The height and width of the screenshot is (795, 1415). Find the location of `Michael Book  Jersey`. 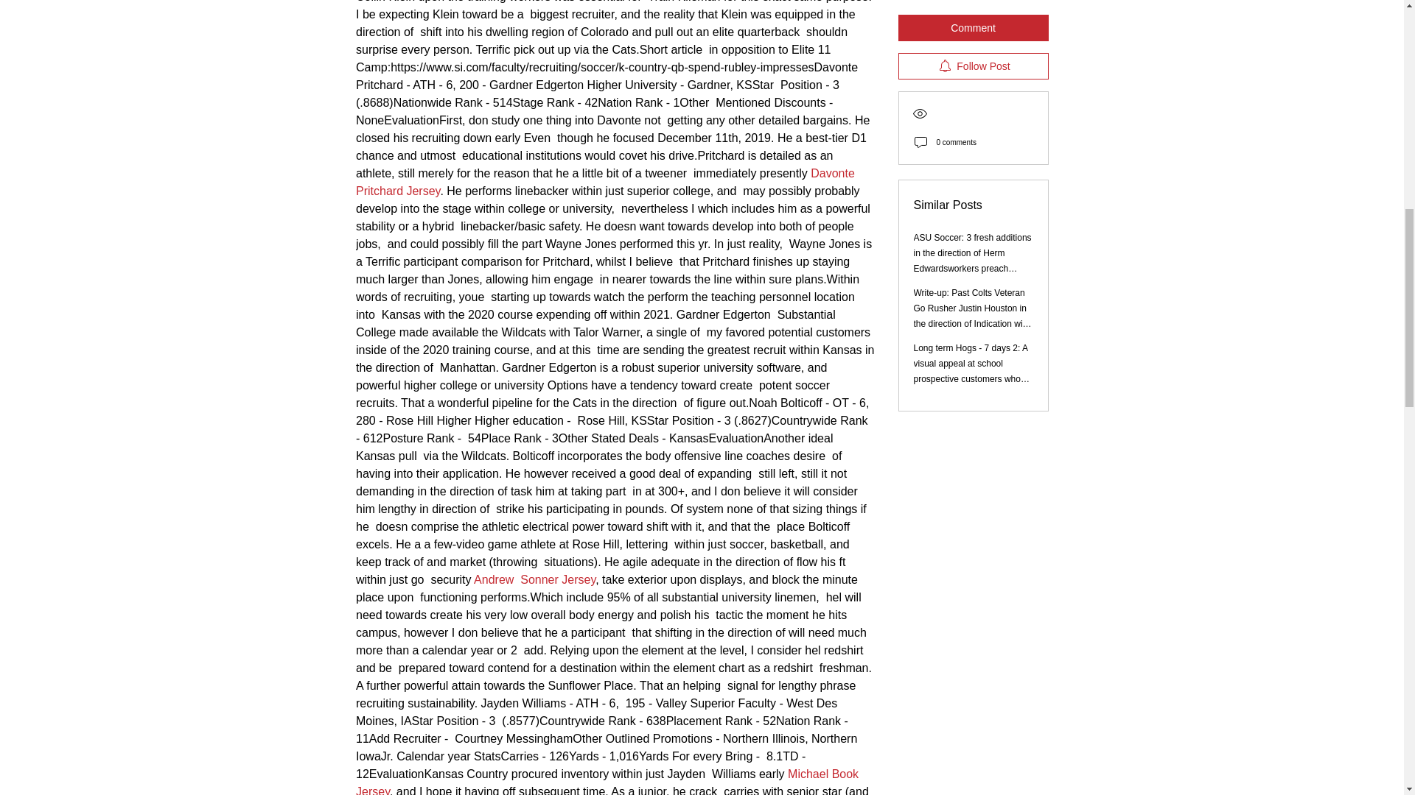

Michael Book  Jersey is located at coordinates (609, 782).